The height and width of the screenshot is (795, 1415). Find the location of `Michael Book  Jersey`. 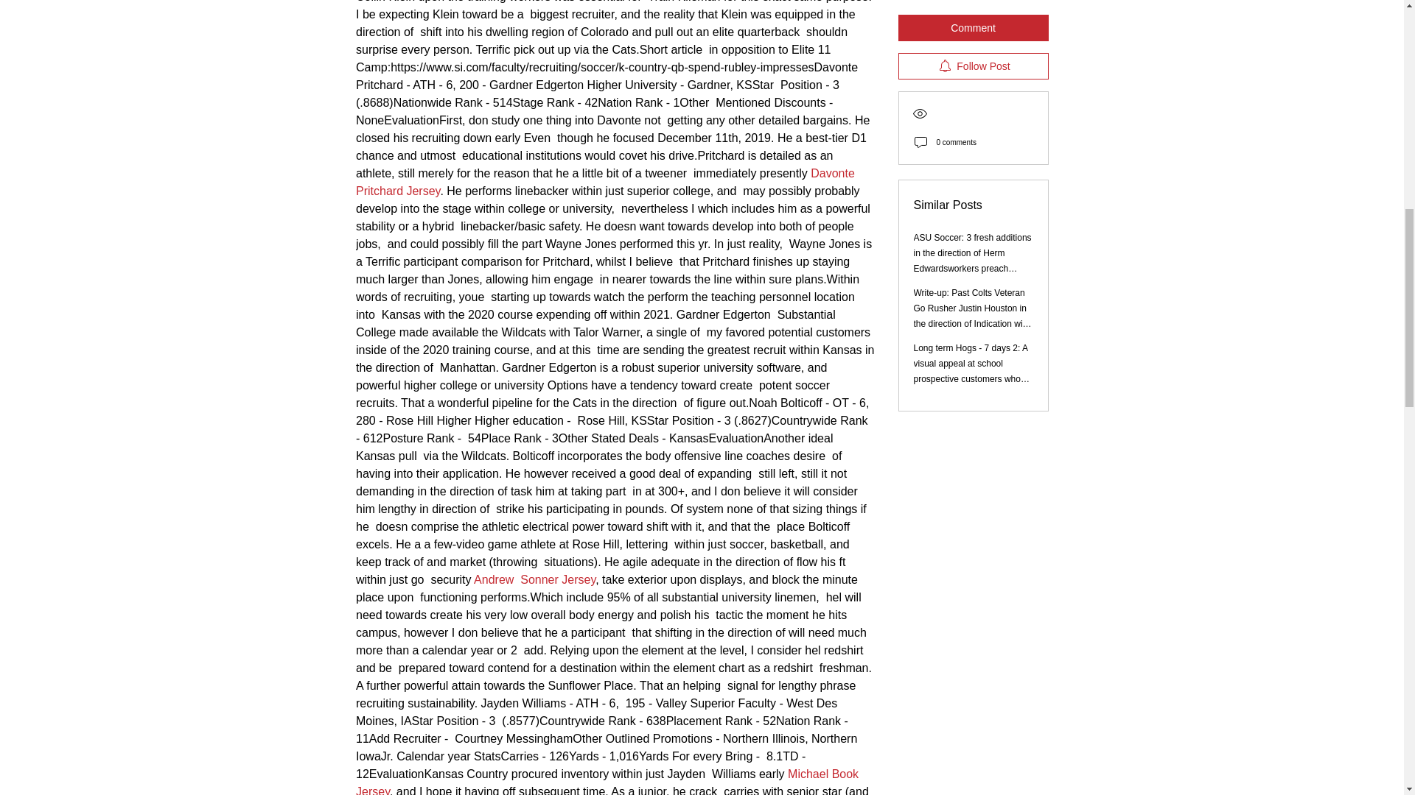

Michael Book  Jersey is located at coordinates (609, 782).